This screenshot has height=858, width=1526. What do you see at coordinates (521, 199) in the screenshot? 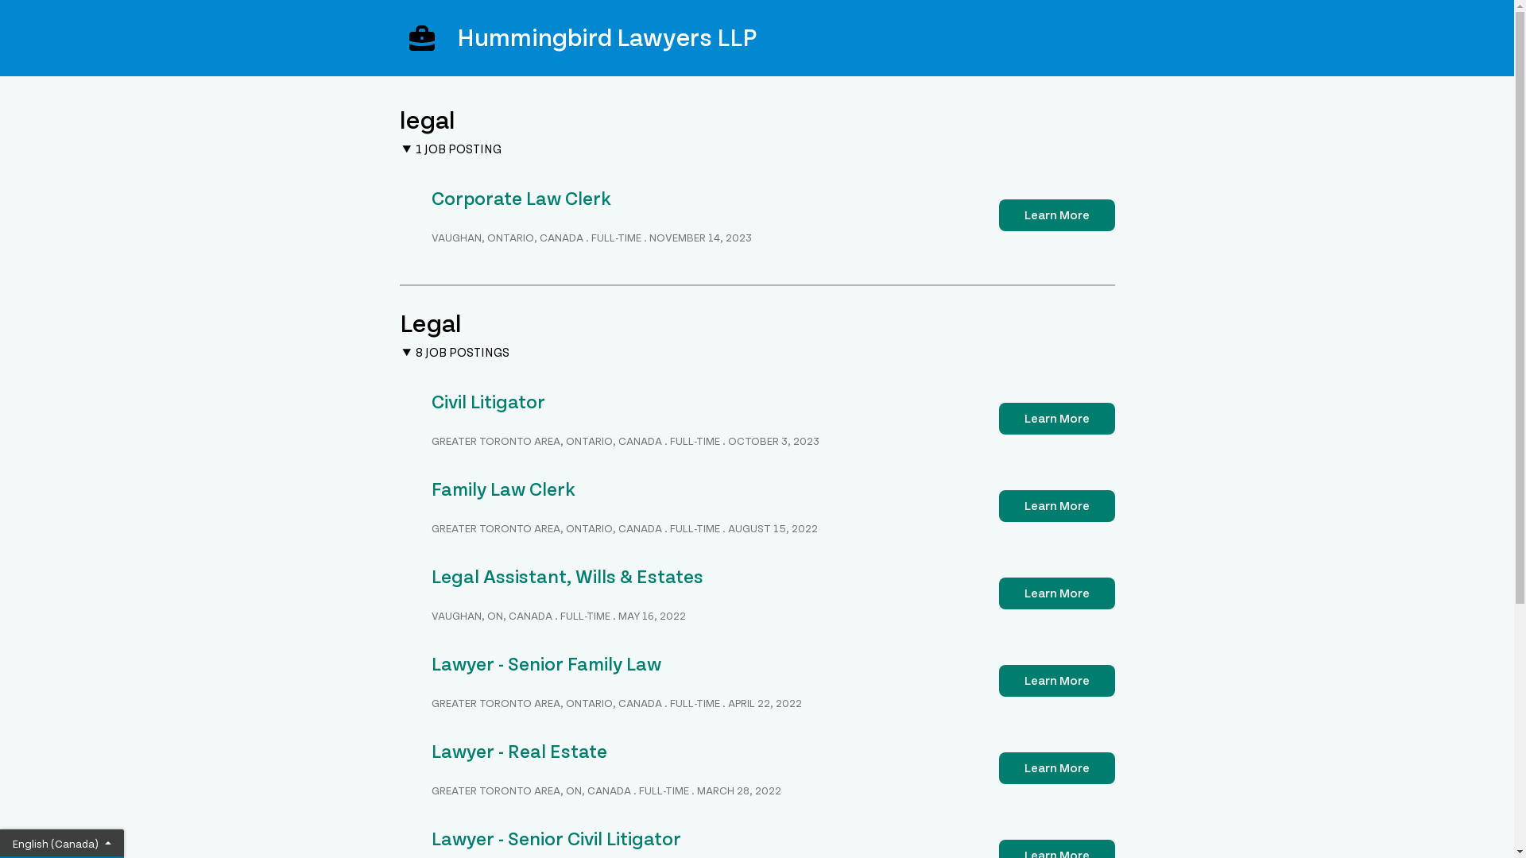
I see `Corporate Law Clerk` at bounding box center [521, 199].